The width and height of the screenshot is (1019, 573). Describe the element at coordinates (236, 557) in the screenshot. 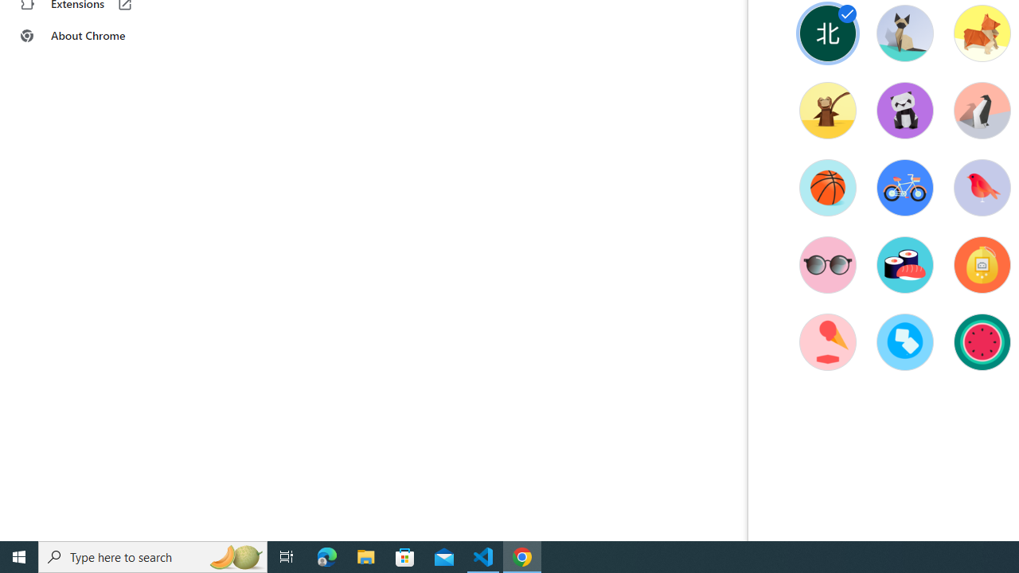

I see `Search highlights icon opens search home window` at that location.